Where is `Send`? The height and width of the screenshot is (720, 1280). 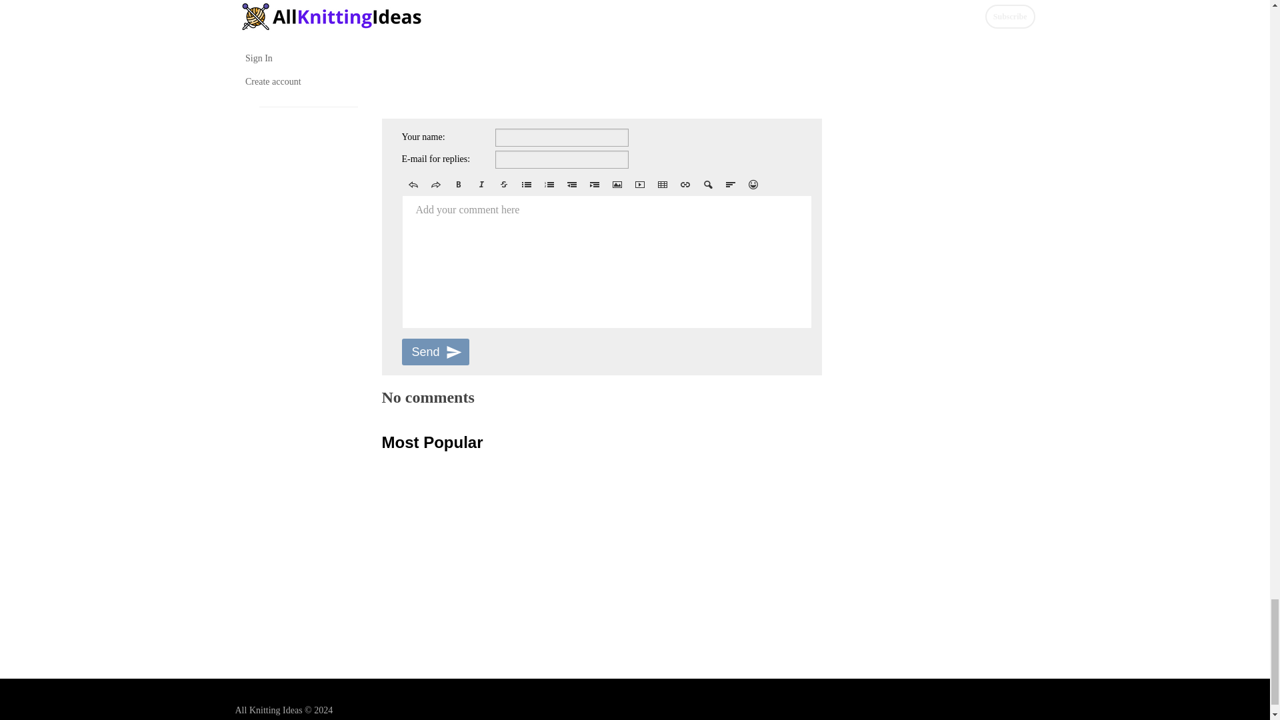
Send is located at coordinates (435, 351).